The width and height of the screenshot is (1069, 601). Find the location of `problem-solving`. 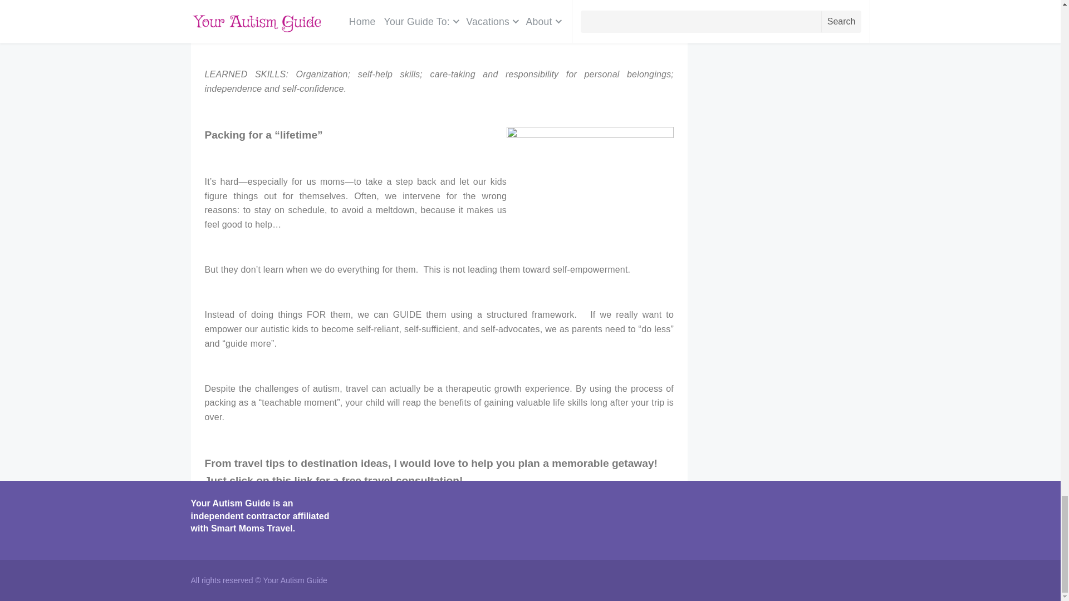

problem-solving is located at coordinates (493, 564).